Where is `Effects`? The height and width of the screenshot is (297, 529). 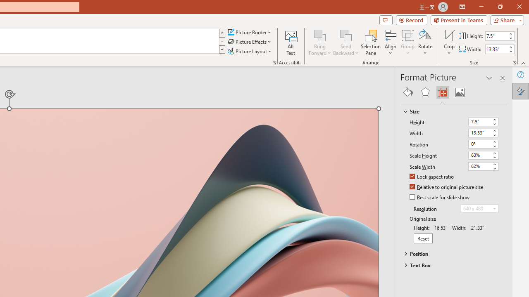 Effects is located at coordinates (425, 92).